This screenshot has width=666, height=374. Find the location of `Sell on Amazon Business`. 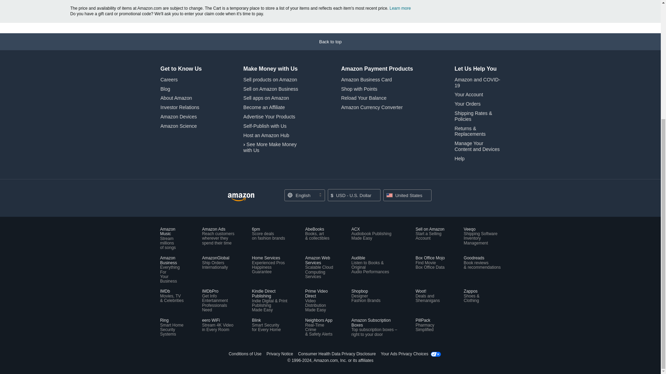

Sell on Amazon Business is located at coordinates (271, 89).